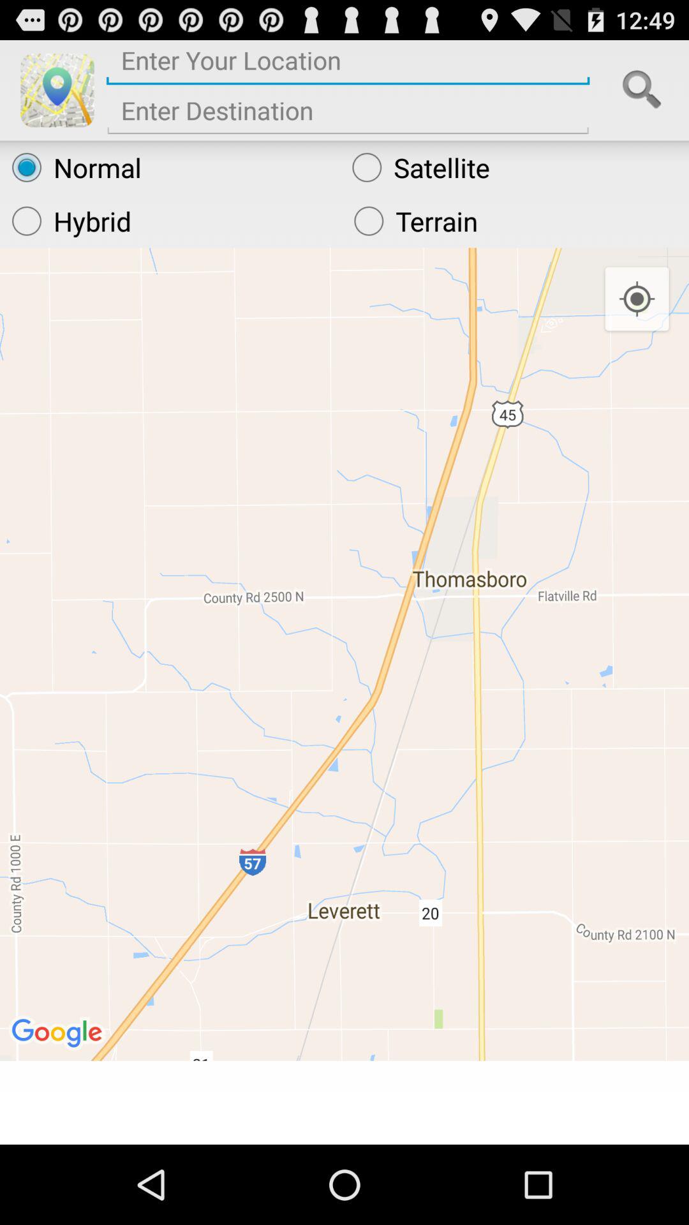 The height and width of the screenshot is (1225, 689). What do you see at coordinates (514, 167) in the screenshot?
I see `scroll to the satellite` at bounding box center [514, 167].